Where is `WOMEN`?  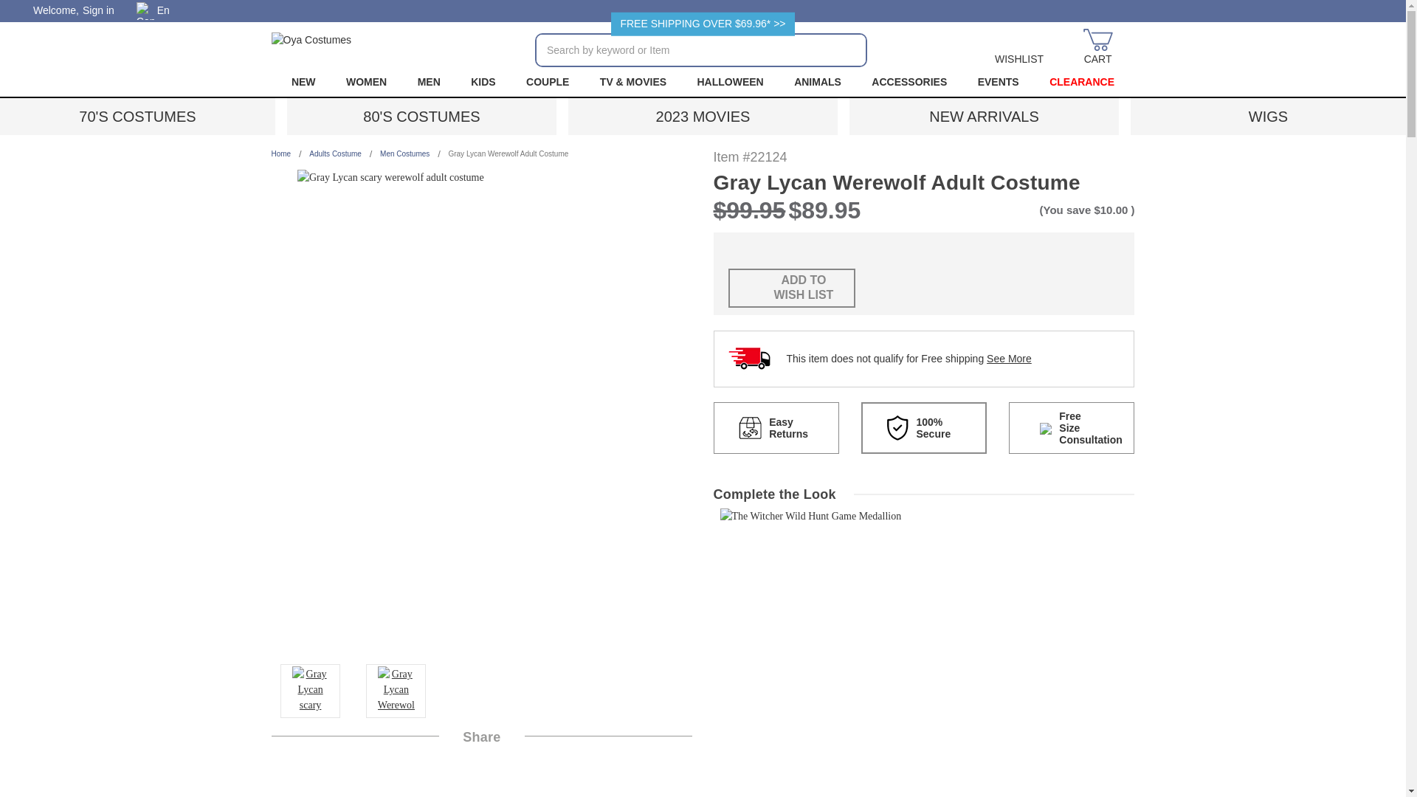
WOMEN is located at coordinates (366, 81).